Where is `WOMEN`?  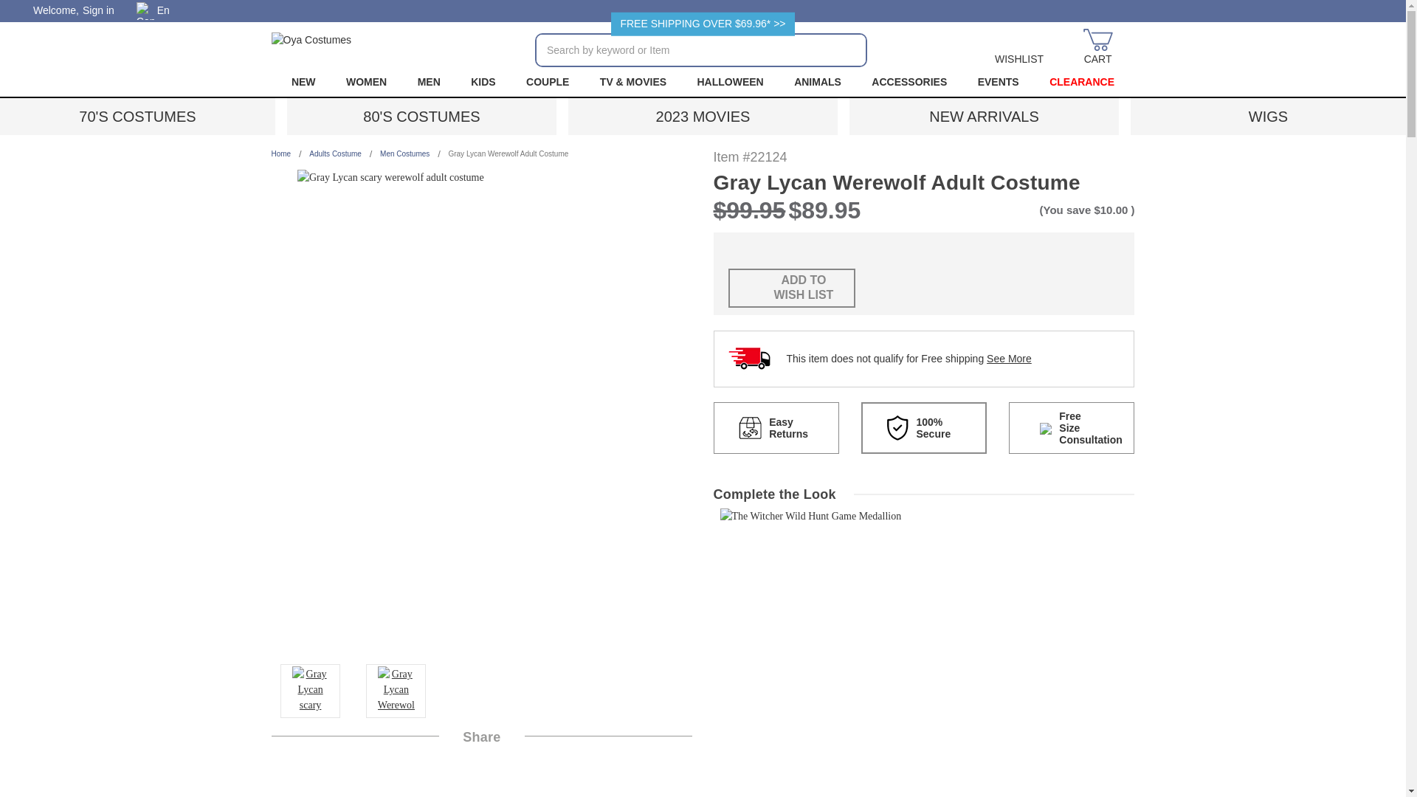
WOMEN is located at coordinates (366, 81).